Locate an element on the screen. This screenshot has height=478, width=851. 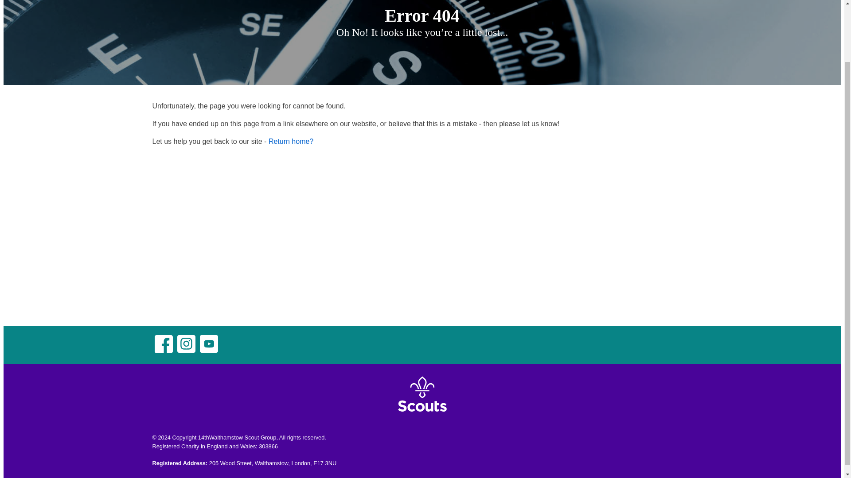
Return home? is located at coordinates (291, 142).